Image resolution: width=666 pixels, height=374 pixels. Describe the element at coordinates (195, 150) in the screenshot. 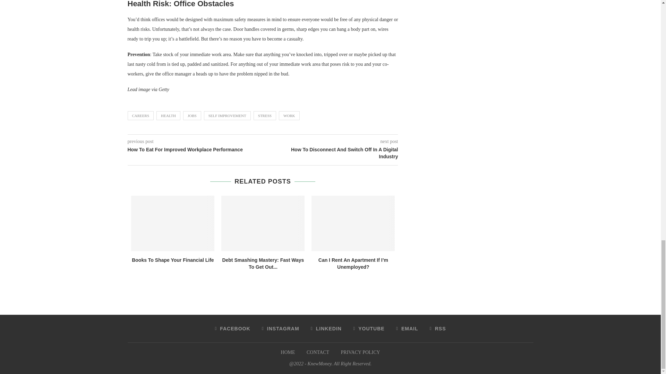

I see `How To Eat For Improved Workplace Performance` at that location.